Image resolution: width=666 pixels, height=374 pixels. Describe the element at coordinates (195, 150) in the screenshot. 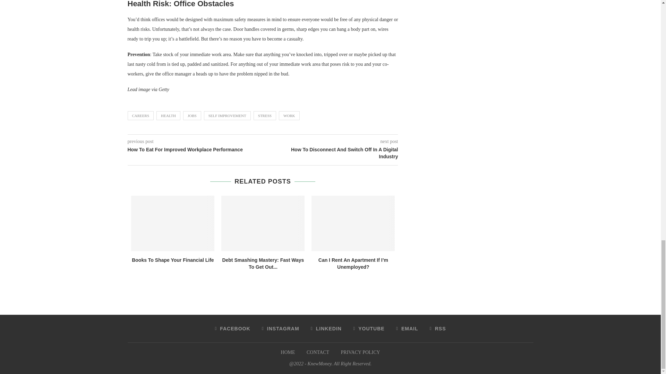

I see `How To Eat For Improved Workplace Performance` at that location.